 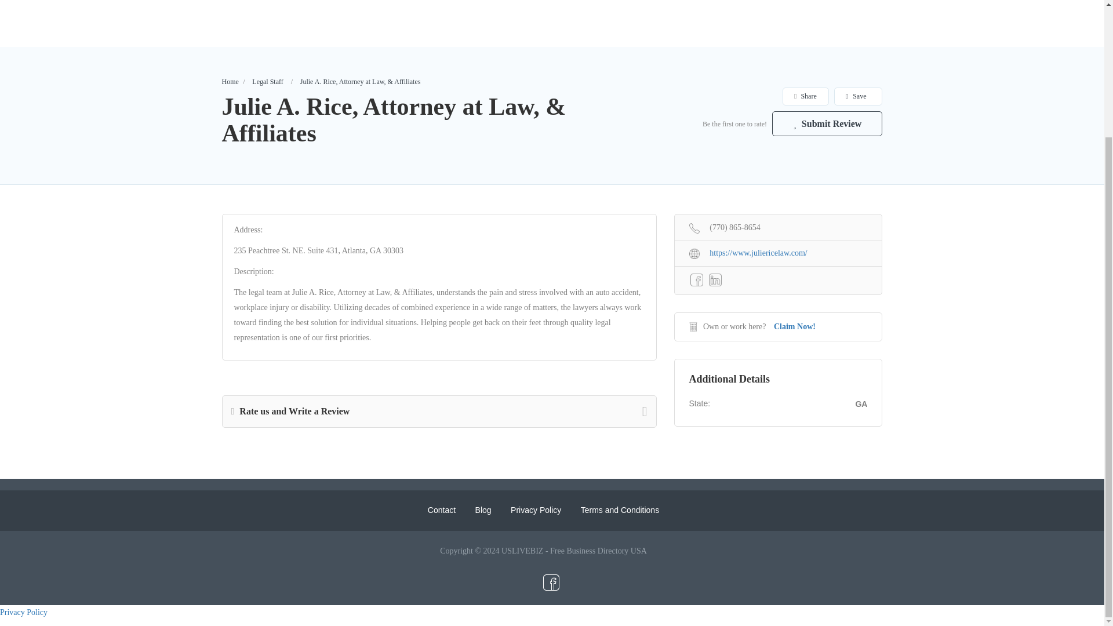 I want to click on Save, so click(x=858, y=96).